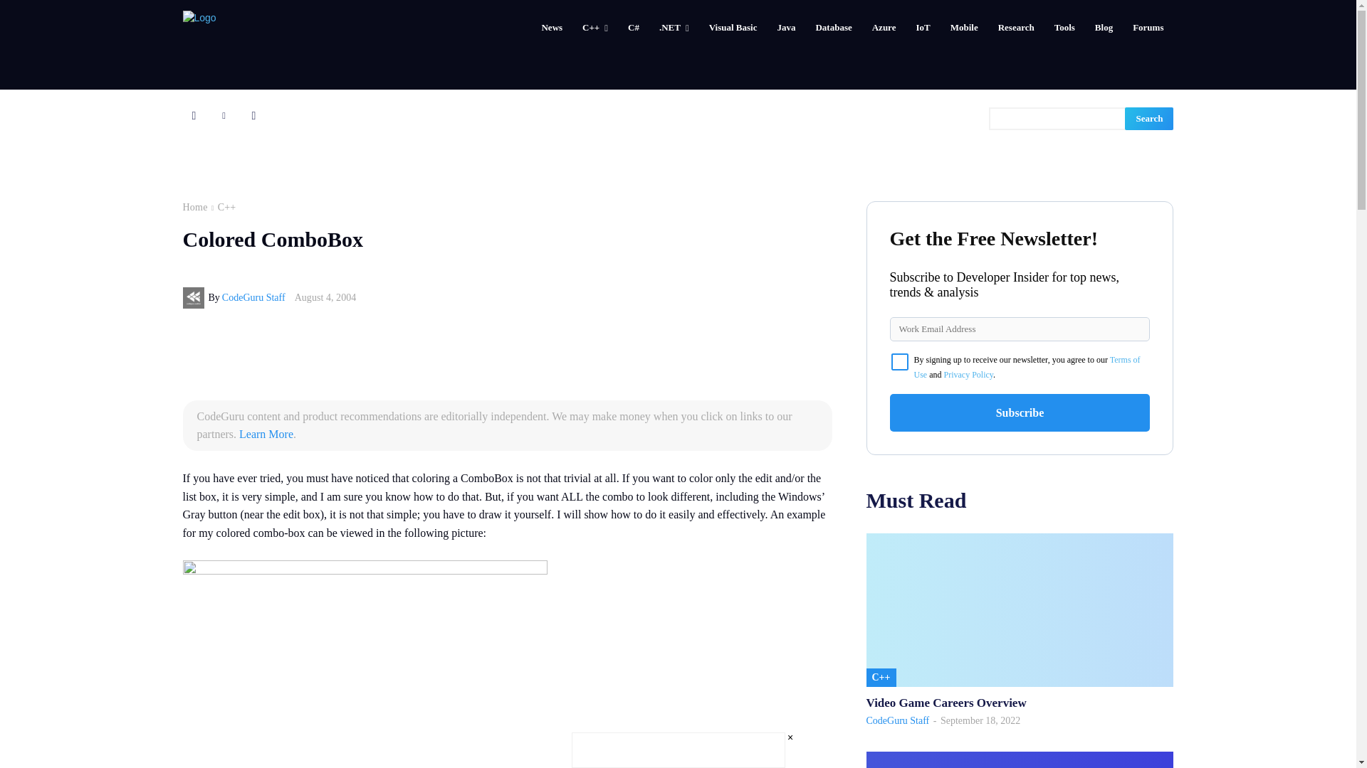  What do you see at coordinates (194, 115) in the screenshot?
I see `Facebook` at bounding box center [194, 115].